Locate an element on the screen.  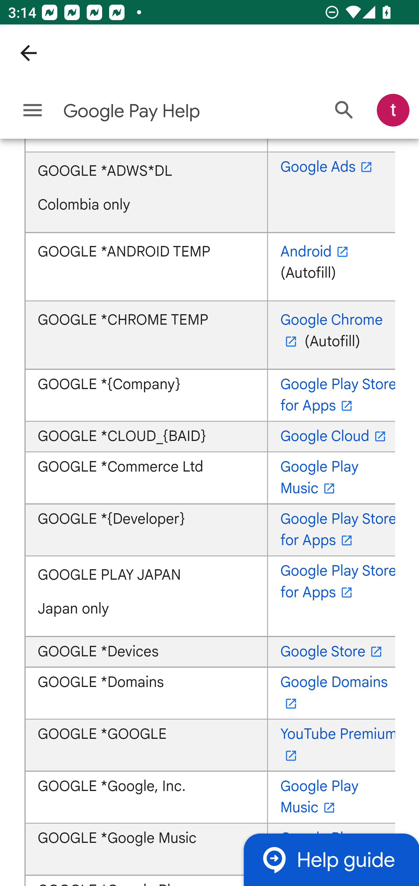
Search Help Center is located at coordinates (344, 111).